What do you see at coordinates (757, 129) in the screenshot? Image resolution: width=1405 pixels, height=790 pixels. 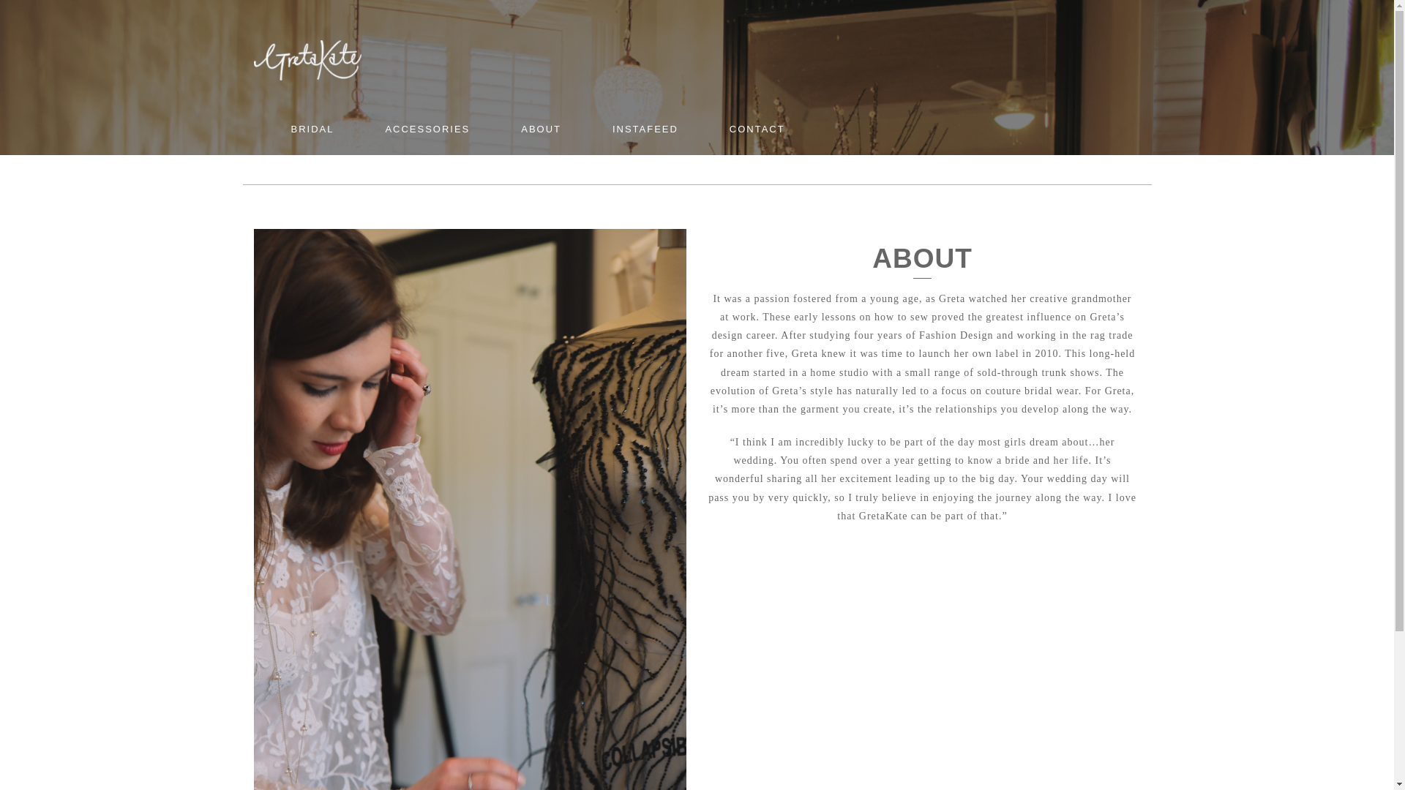 I see `CONTACT` at bounding box center [757, 129].